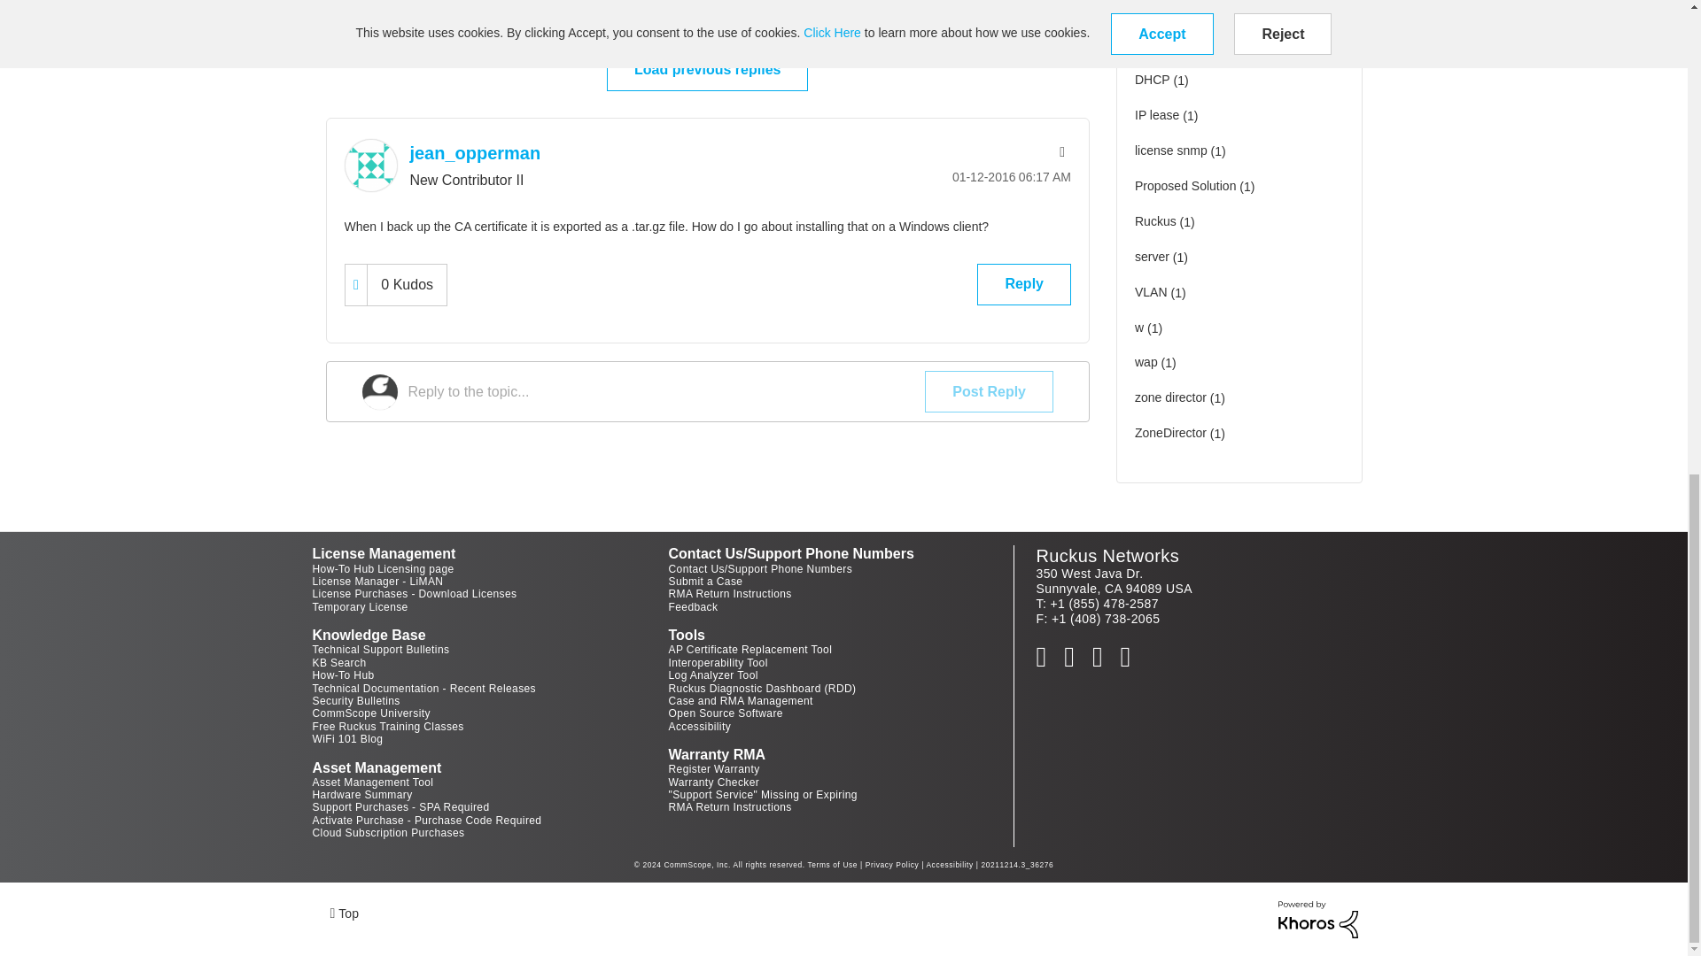  What do you see at coordinates (941, 10) in the screenshot?
I see `What is the latest firmware for the ZF2925?` at bounding box center [941, 10].